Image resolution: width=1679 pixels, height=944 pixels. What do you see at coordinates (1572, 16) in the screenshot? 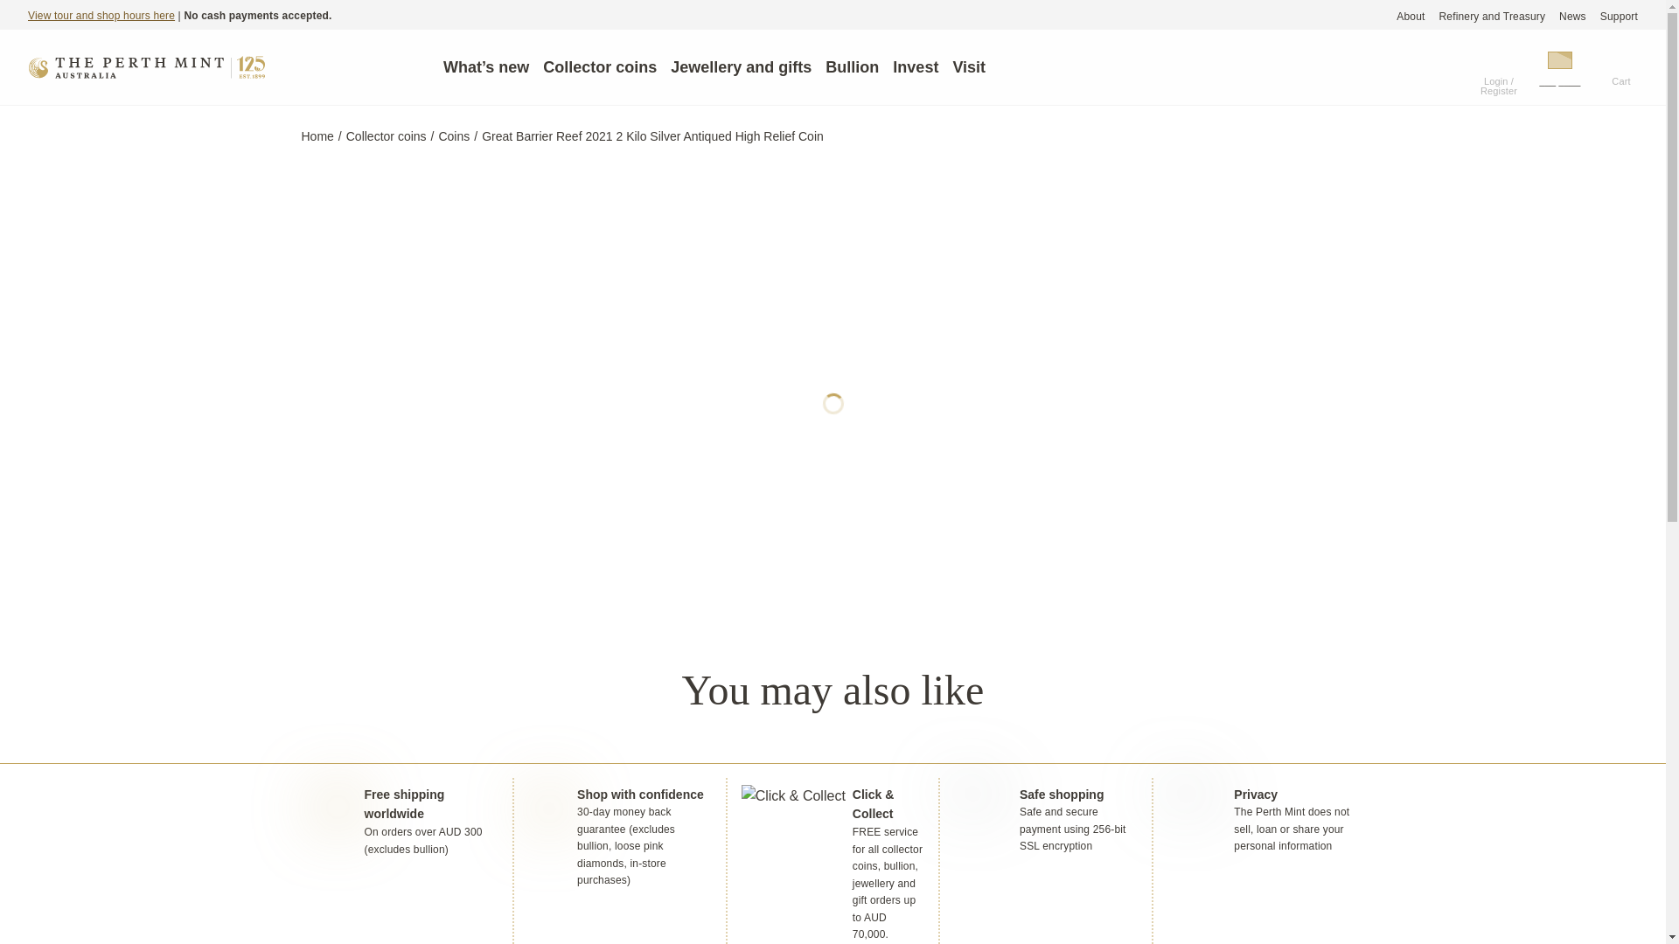
I see `News` at bounding box center [1572, 16].